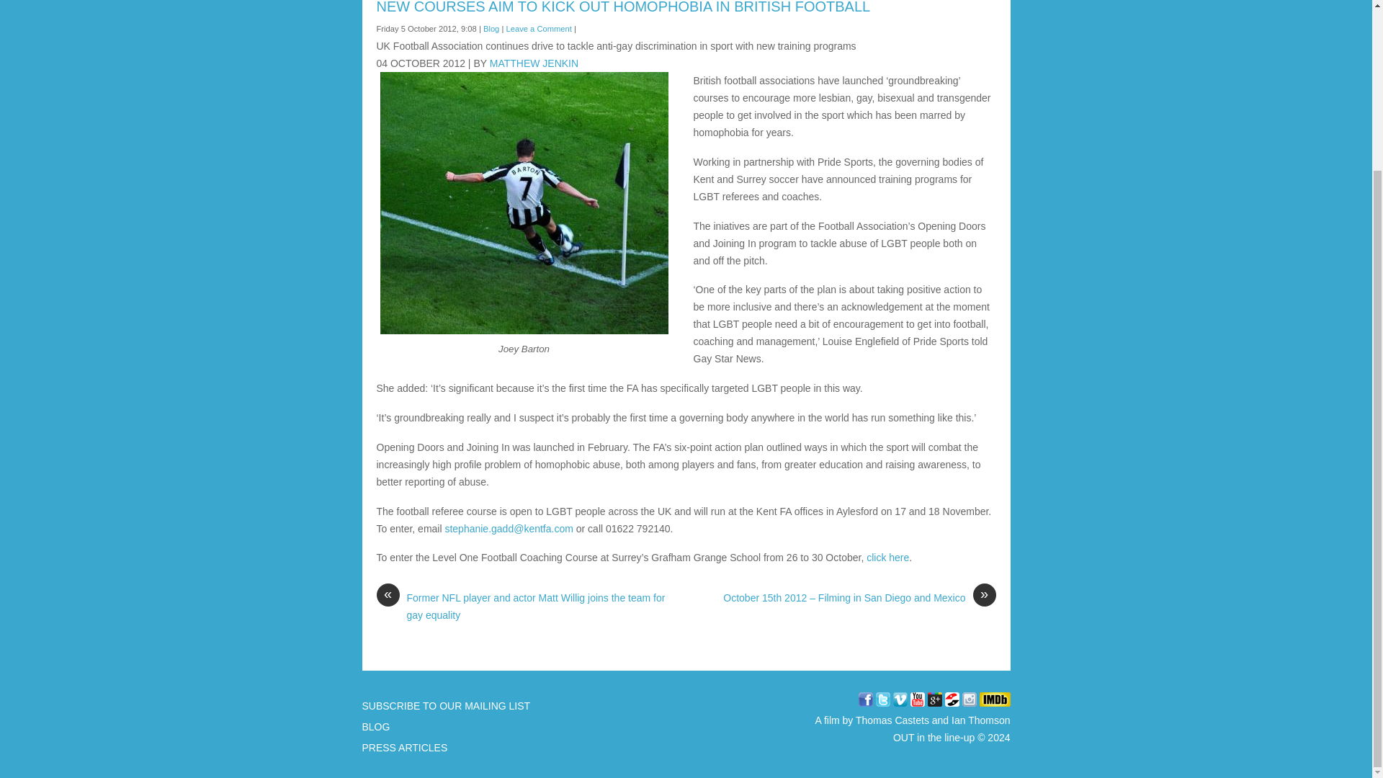 This screenshot has width=1383, height=778. What do you see at coordinates (538, 29) in the screenshot?
I see `Leave a Comment` at bounding box center [538, 29].